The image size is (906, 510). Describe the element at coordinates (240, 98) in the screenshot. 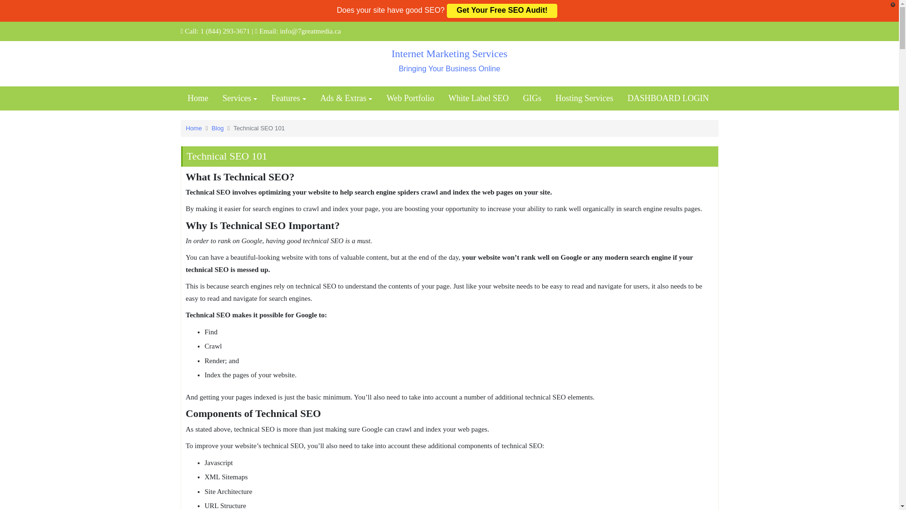

I see `Web Portfolio` at that location.